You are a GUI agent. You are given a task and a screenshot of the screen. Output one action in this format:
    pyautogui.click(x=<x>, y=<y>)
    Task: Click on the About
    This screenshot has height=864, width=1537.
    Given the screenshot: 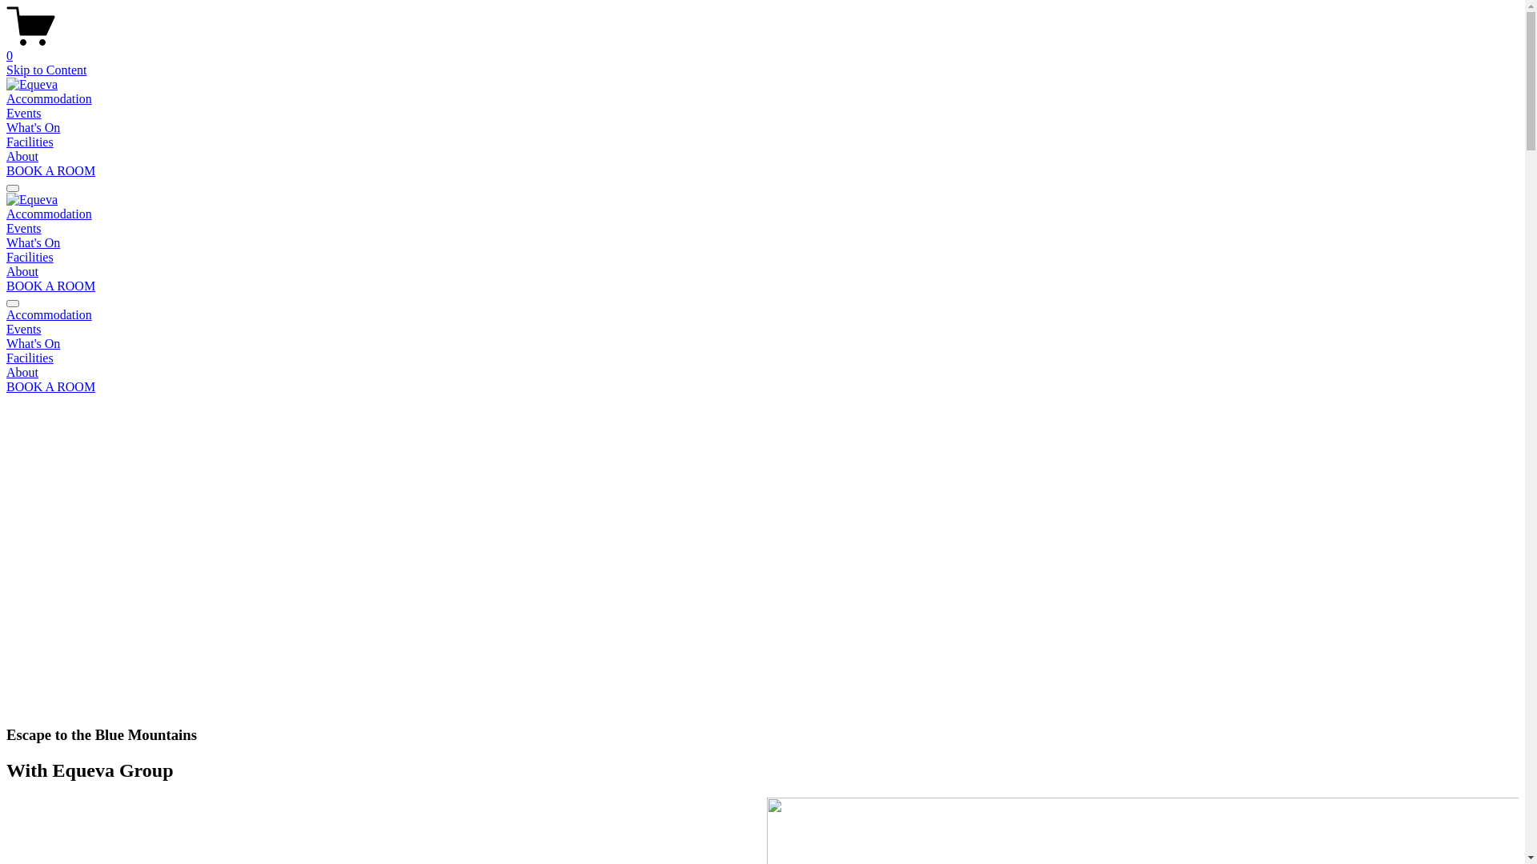 What is the action you would take?
    pyautogui.click(x=22, y=272)
    